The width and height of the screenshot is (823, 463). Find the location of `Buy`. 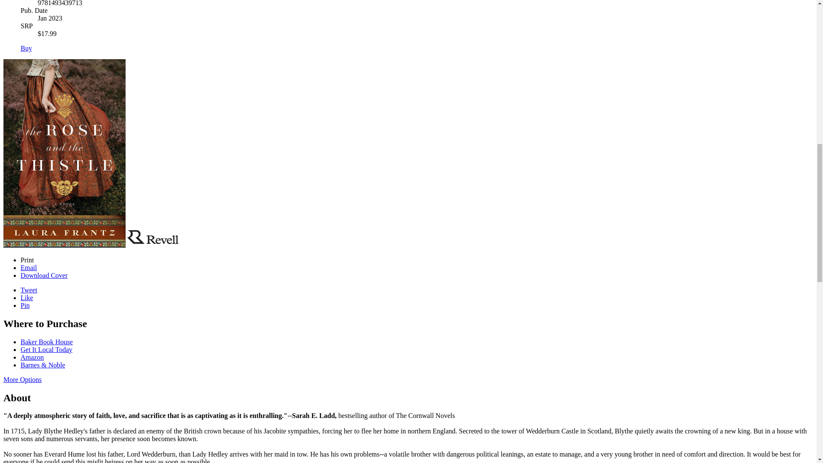

Buy is located at coordinates (26, 48).